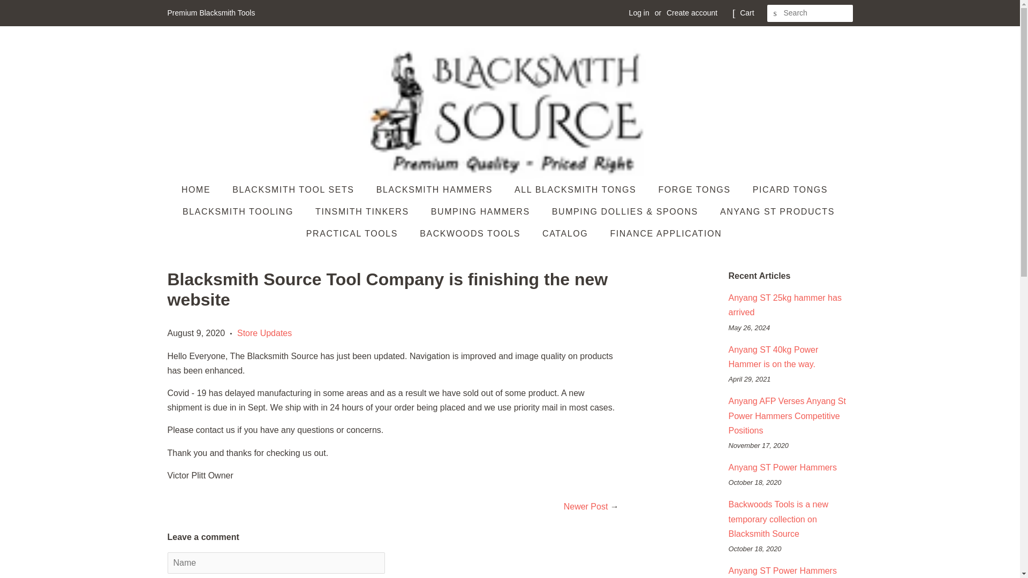  What do you see at coordinates (775, 13) in the screenshot?
I see `SEARCH` at bounding box center [775, 13].